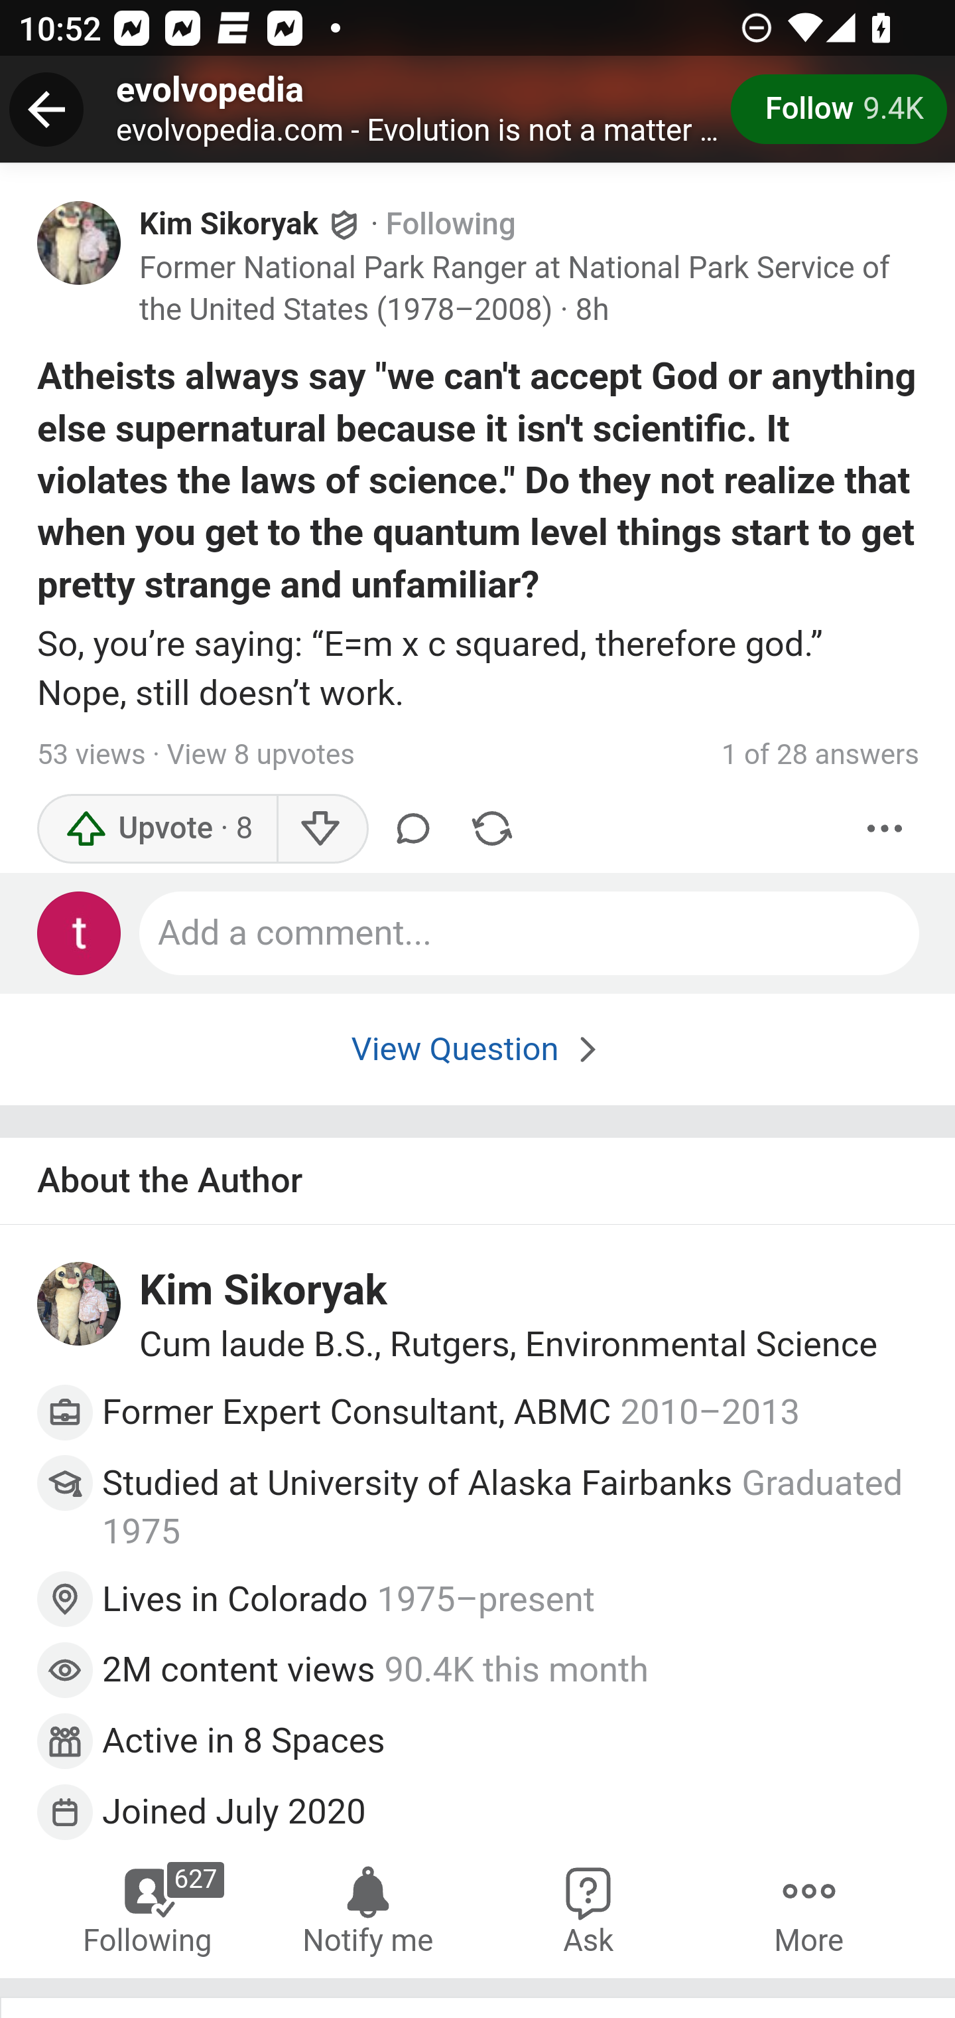  I want to click on Upvote, so click(158, 827).